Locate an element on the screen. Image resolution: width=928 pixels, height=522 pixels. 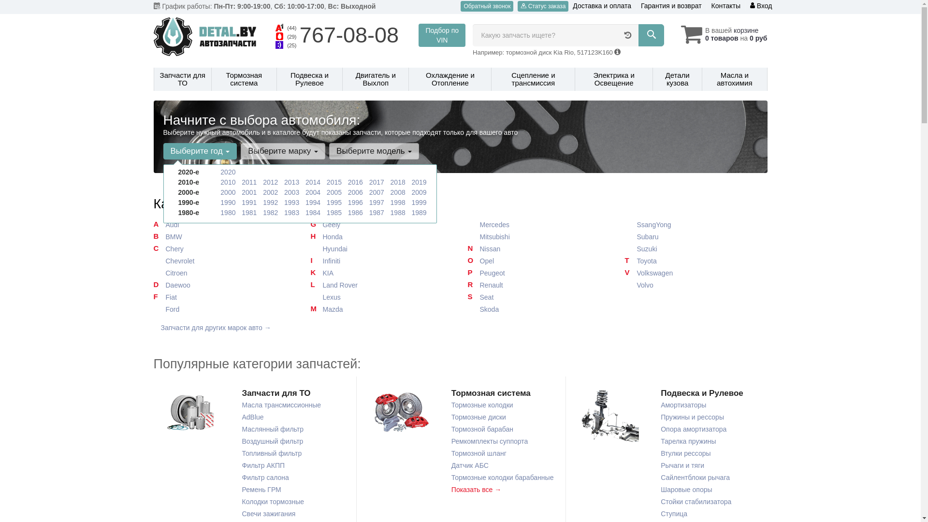
Mitsubishi is located at coordinates (539, 237).